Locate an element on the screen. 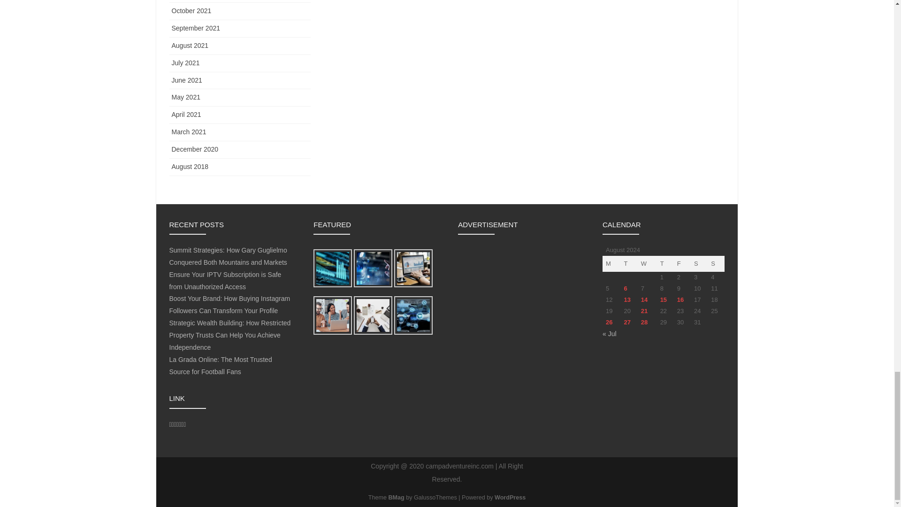 Image resolution: width=901 pixels, height=507 pixels. Tuesday is located at coordinates (629, 264).